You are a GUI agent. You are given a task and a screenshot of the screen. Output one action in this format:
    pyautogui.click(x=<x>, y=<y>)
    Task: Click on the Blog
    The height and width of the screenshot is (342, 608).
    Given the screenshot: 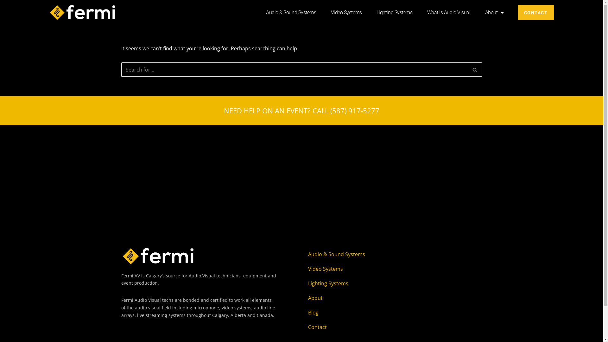 What is the action you would take?
    pyautogui.click(x=379, y=313)
    